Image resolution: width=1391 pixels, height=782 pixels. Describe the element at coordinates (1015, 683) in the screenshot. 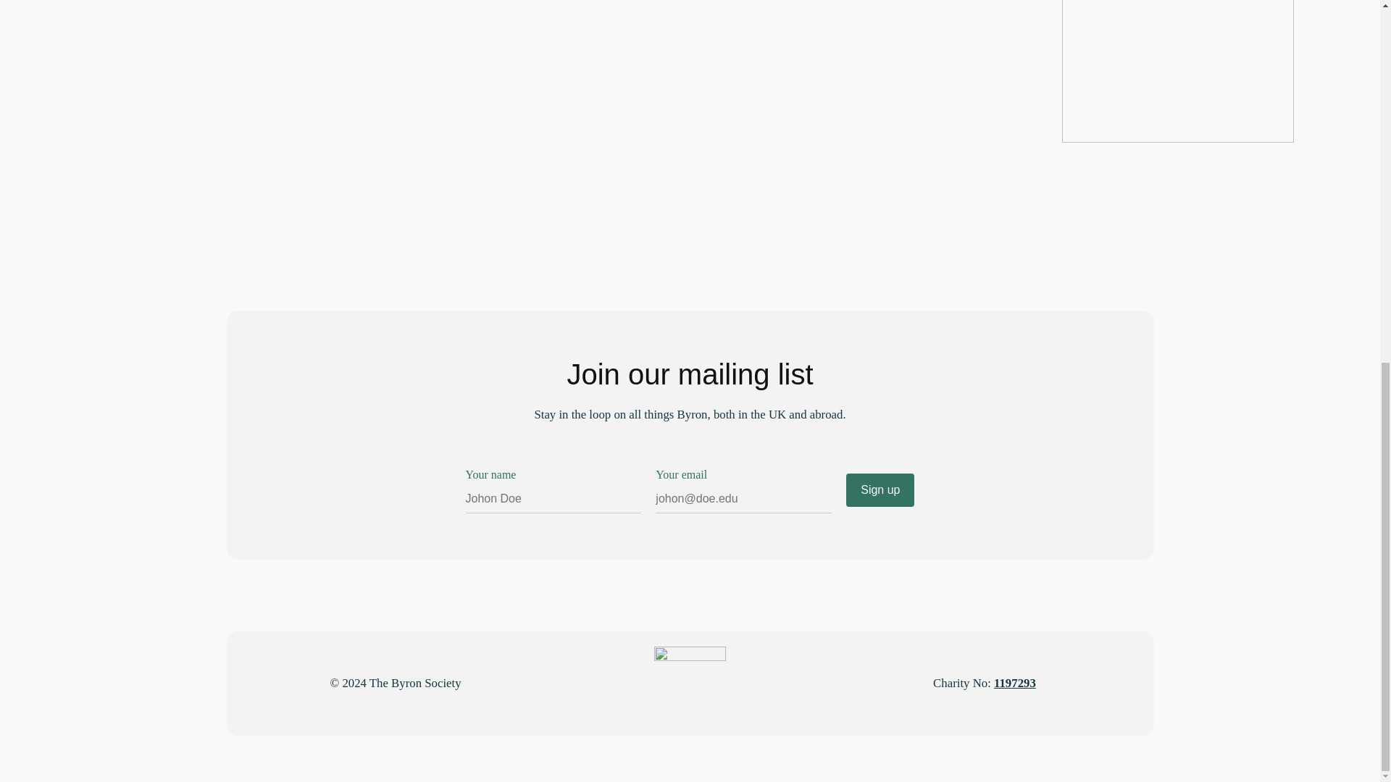

I see `1197293` at that location.